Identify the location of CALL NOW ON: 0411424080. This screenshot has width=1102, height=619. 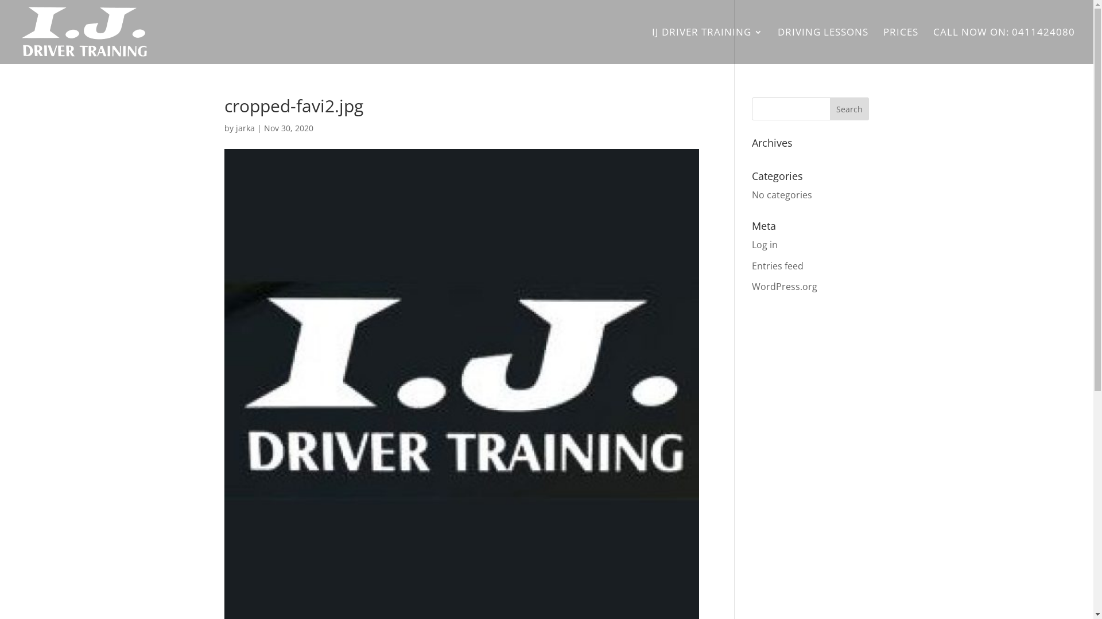
(1004, 46).